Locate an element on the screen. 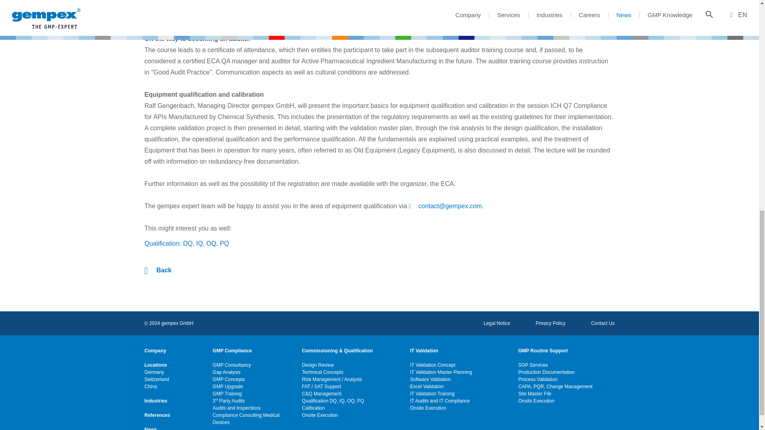 The image size is (765, 430). Compliance Consulting Medical Devices is located at coordinates (251, 419).